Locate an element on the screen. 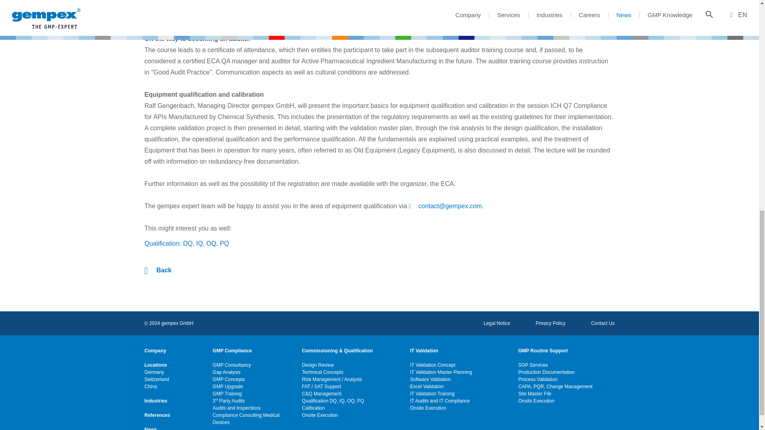 The image size is (765, 430). Compliance Consulting Medical Devices is located at coordinates (251, 419).